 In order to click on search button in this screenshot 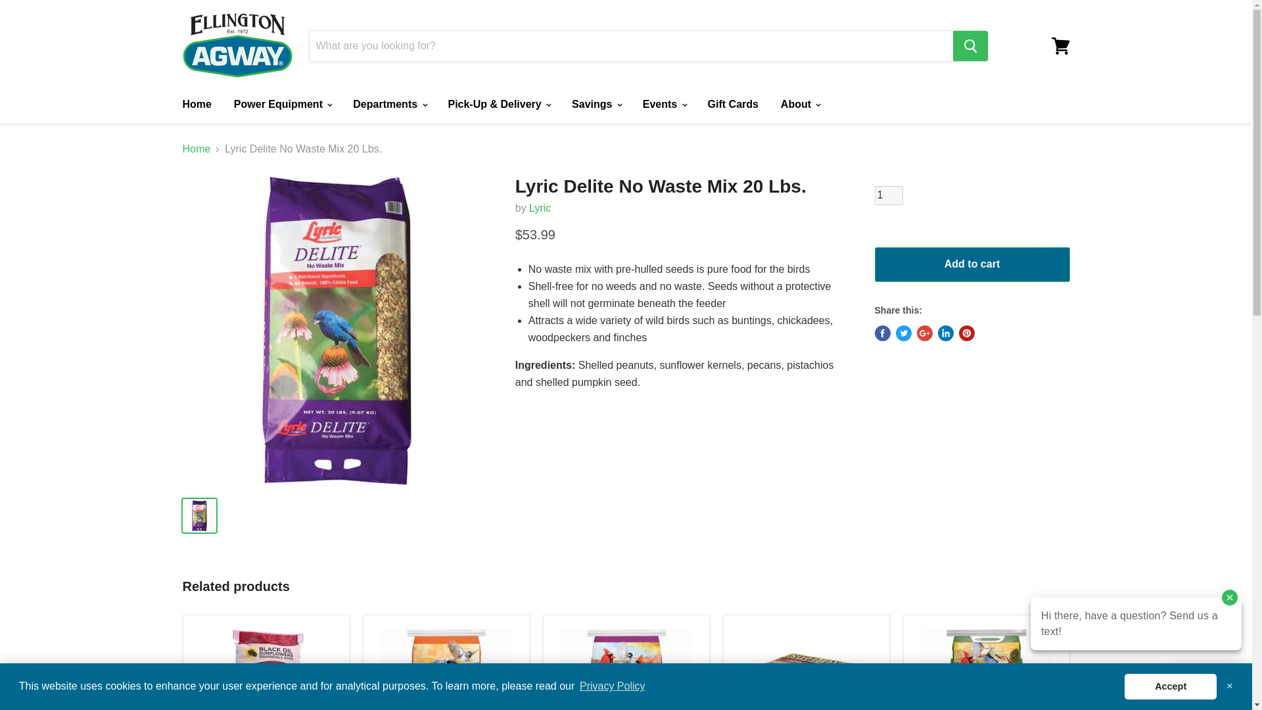, I will do `click(970, 46)`.